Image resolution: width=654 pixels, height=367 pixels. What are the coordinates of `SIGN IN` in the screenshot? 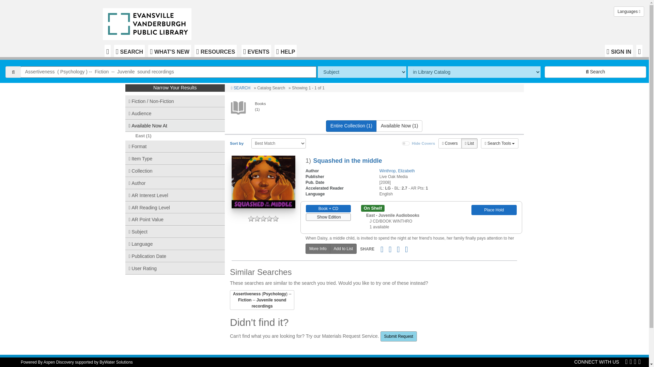 It's located at (619, 51).